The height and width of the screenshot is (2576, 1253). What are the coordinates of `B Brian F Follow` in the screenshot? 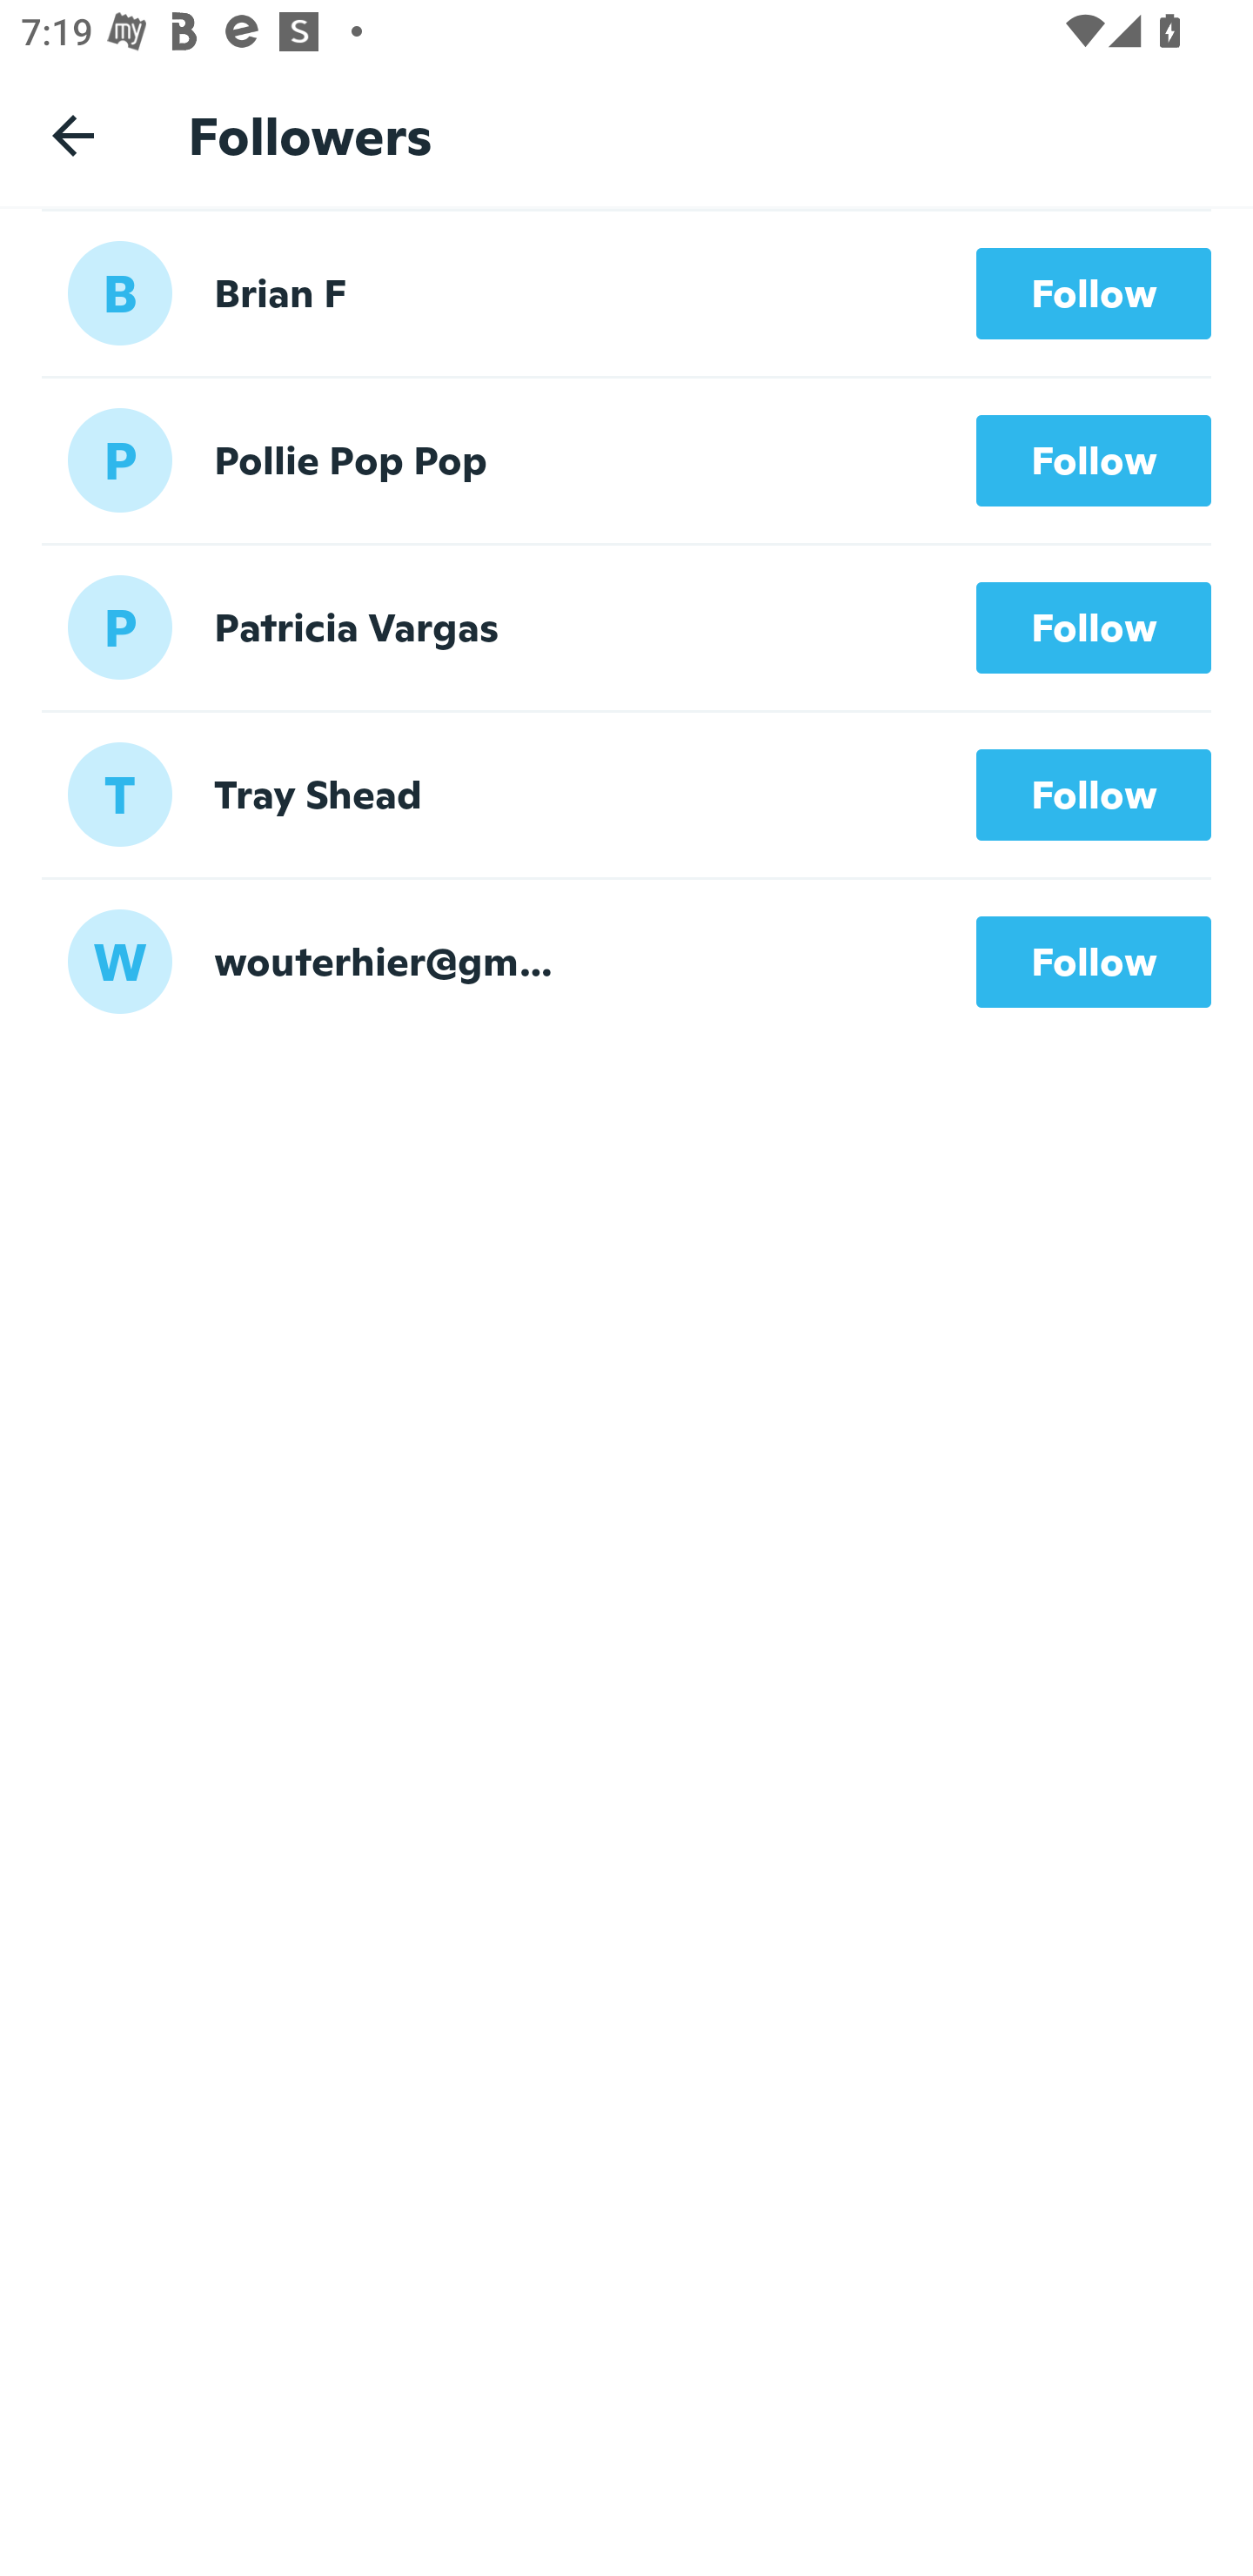 It's located at (626, 292).